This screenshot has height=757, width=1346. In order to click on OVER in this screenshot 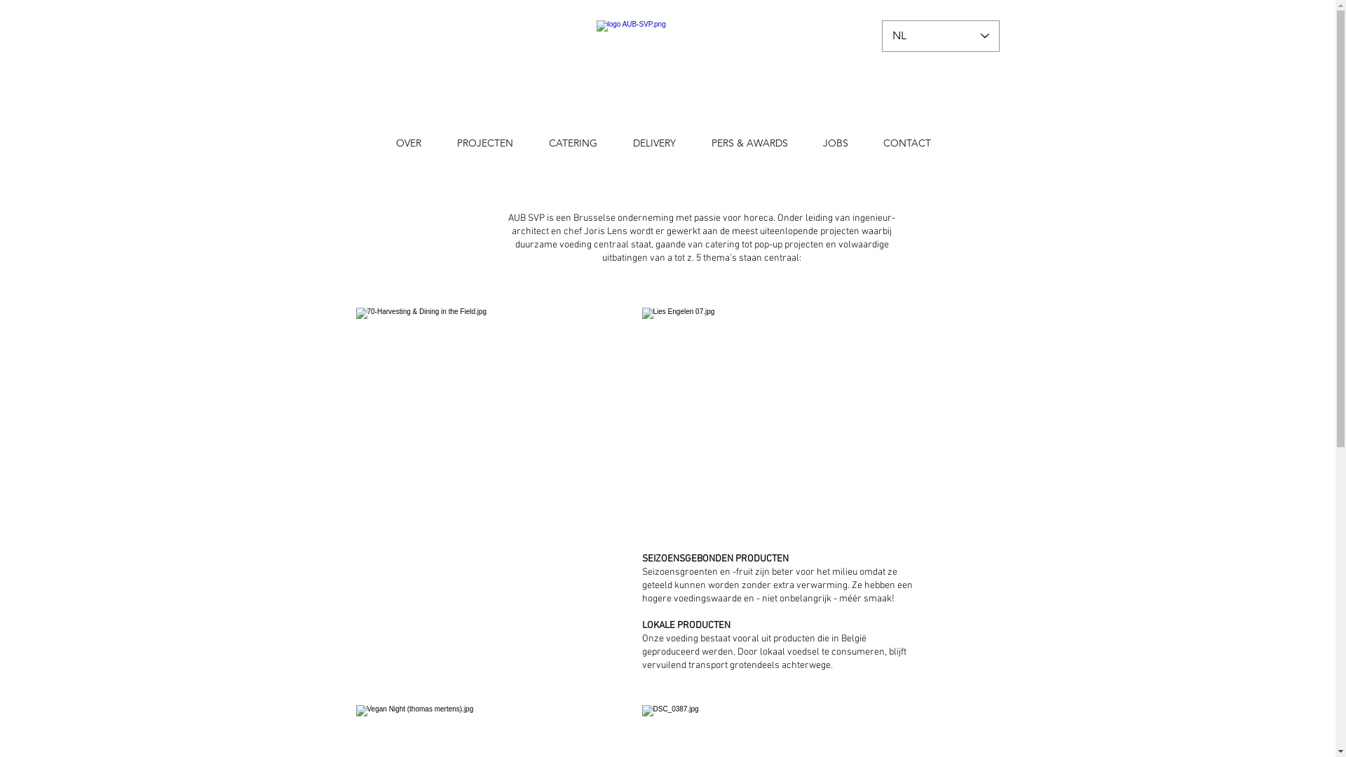, I will do `click(409, 143)`.